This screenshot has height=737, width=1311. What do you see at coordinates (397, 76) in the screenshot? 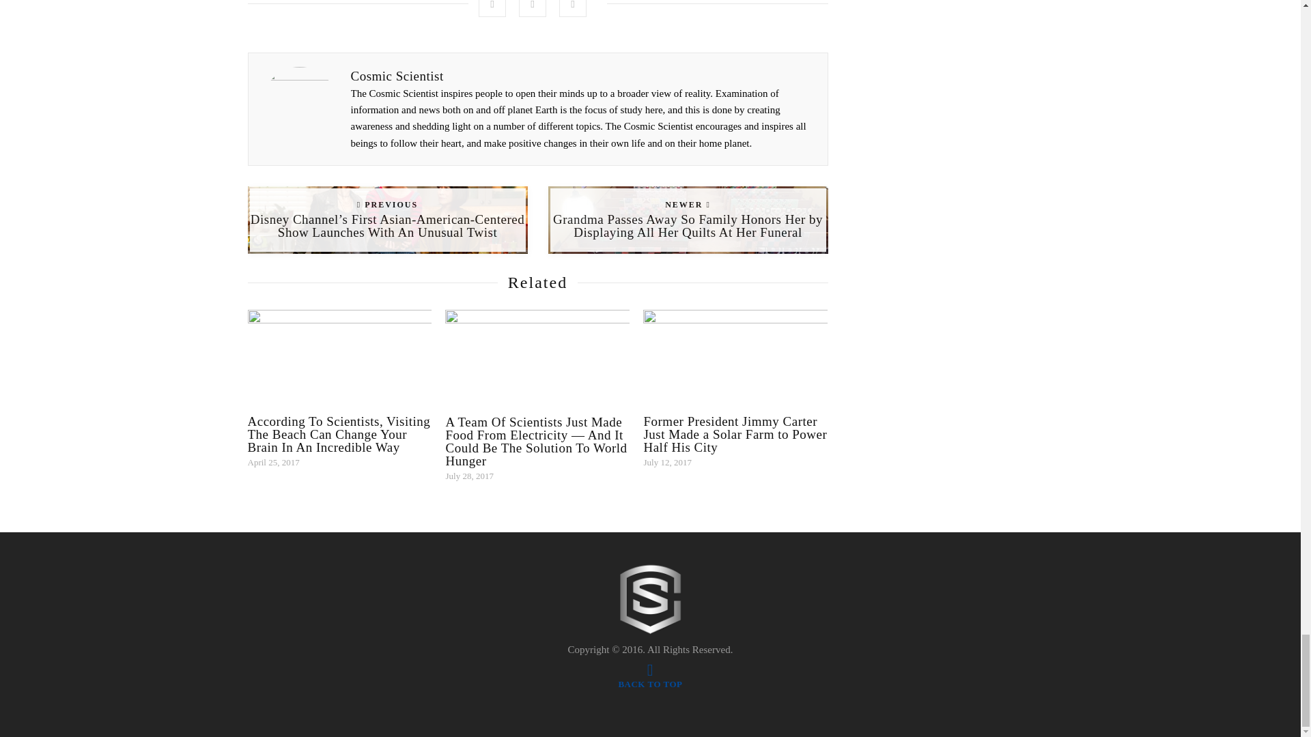
I see `Cosmic Scientist` at bounding box center [397, 76].